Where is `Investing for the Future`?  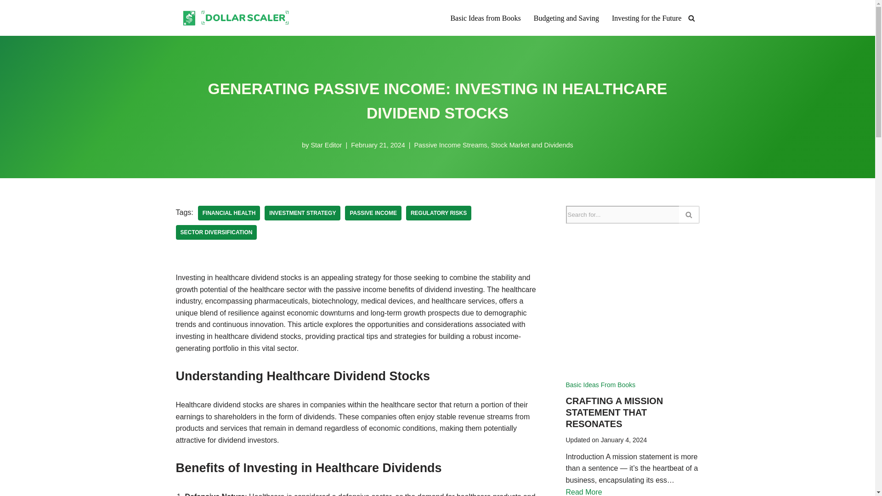 Investing for the Future is located at coordinates (647, 17).